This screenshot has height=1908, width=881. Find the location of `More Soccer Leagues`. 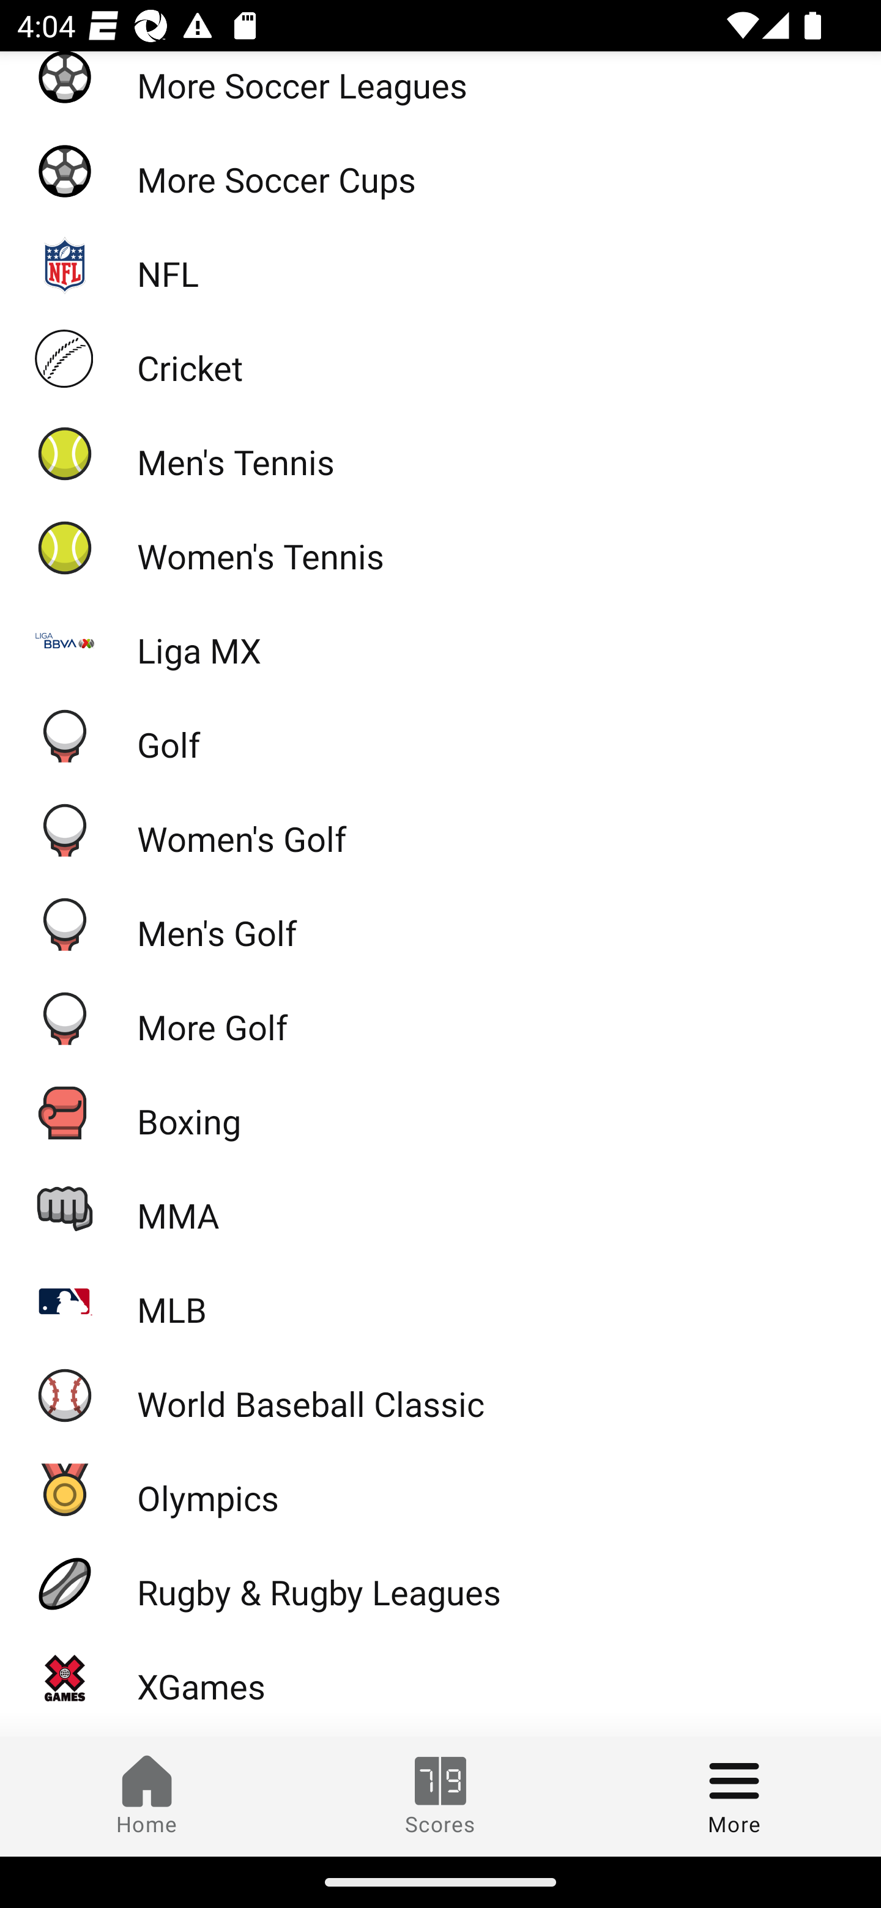

More Soccer Leagues is located at coordinates (441, 87).